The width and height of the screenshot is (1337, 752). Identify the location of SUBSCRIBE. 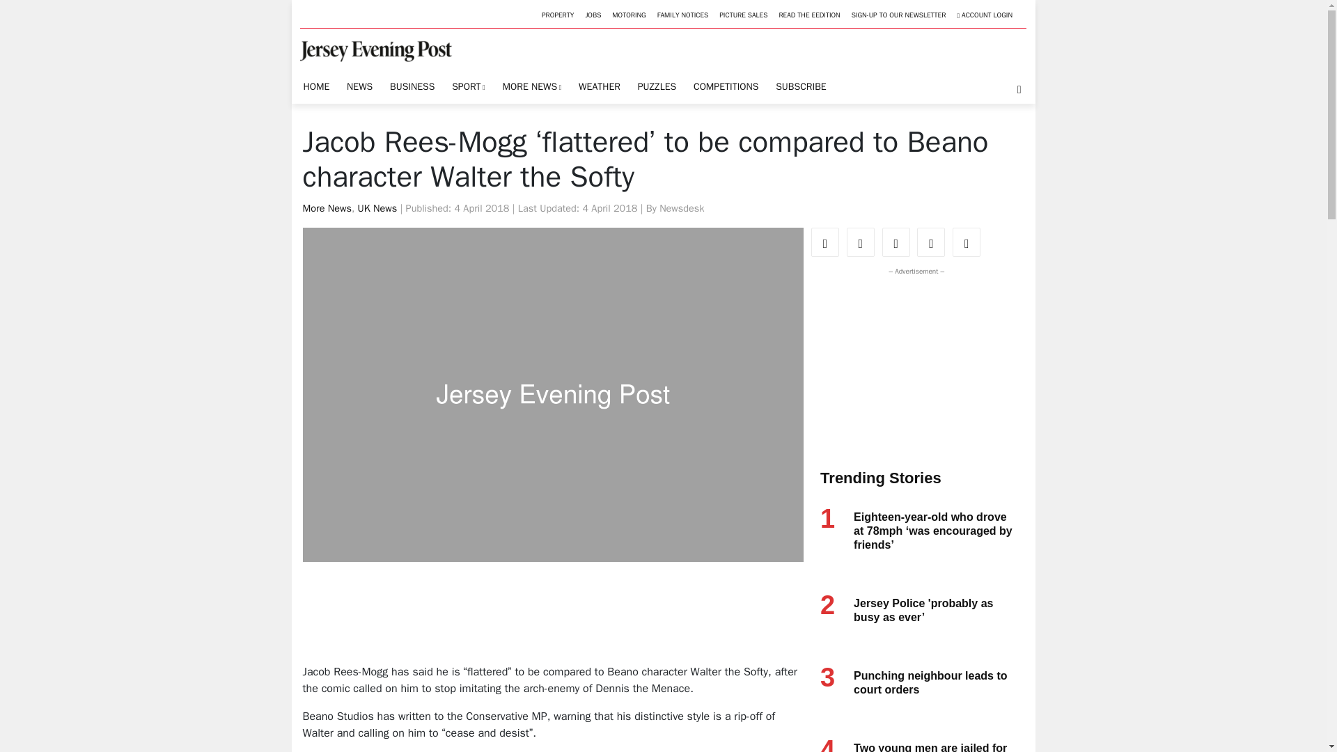
(801, 86).